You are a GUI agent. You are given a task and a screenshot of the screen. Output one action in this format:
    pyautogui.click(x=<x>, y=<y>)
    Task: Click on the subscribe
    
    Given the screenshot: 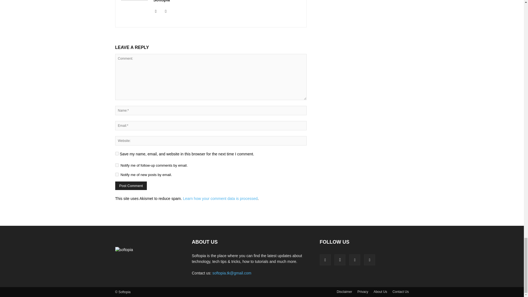 What is the action you would take?
    pyautogui.click(x=117, y=174)
    